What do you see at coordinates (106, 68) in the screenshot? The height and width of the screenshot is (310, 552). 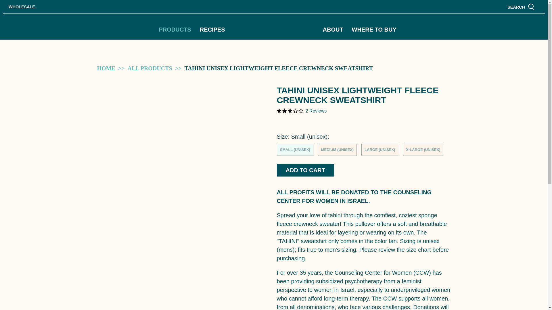 I see `Soom Foods` at bounding box center [106, 68].